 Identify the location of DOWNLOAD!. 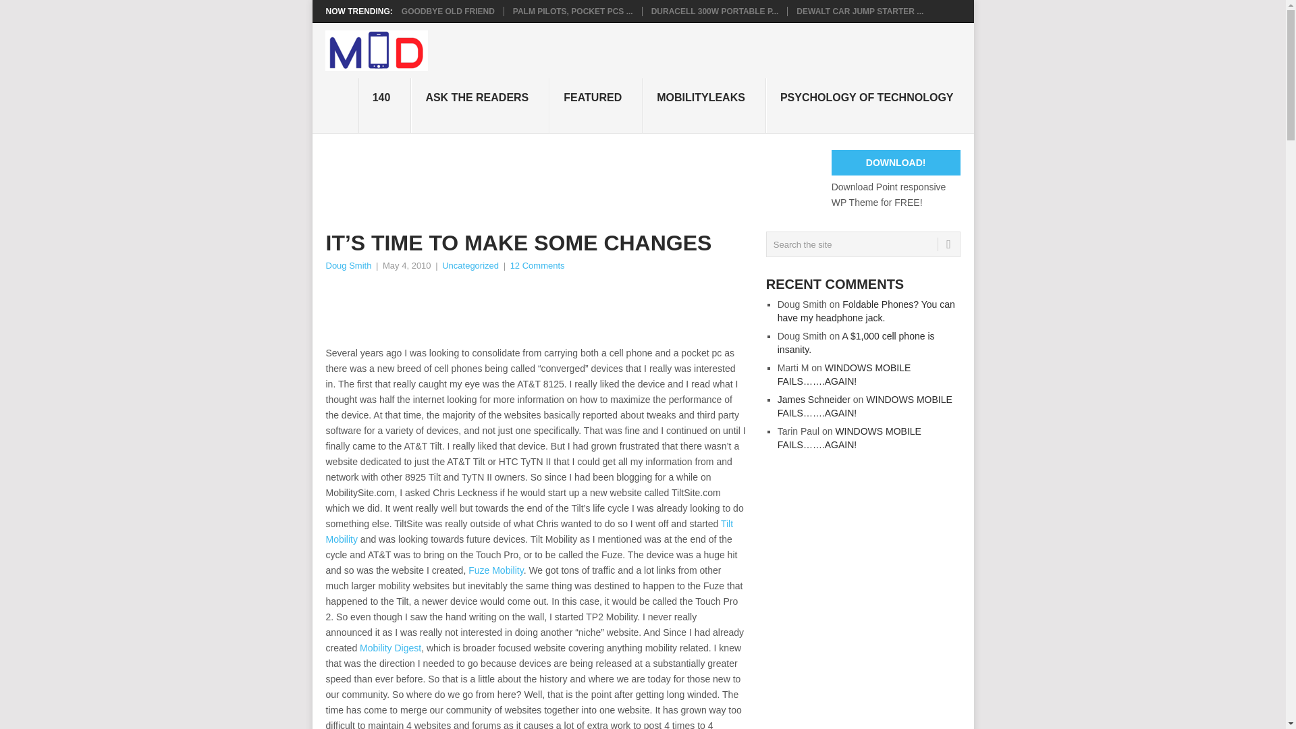
(896, 163).